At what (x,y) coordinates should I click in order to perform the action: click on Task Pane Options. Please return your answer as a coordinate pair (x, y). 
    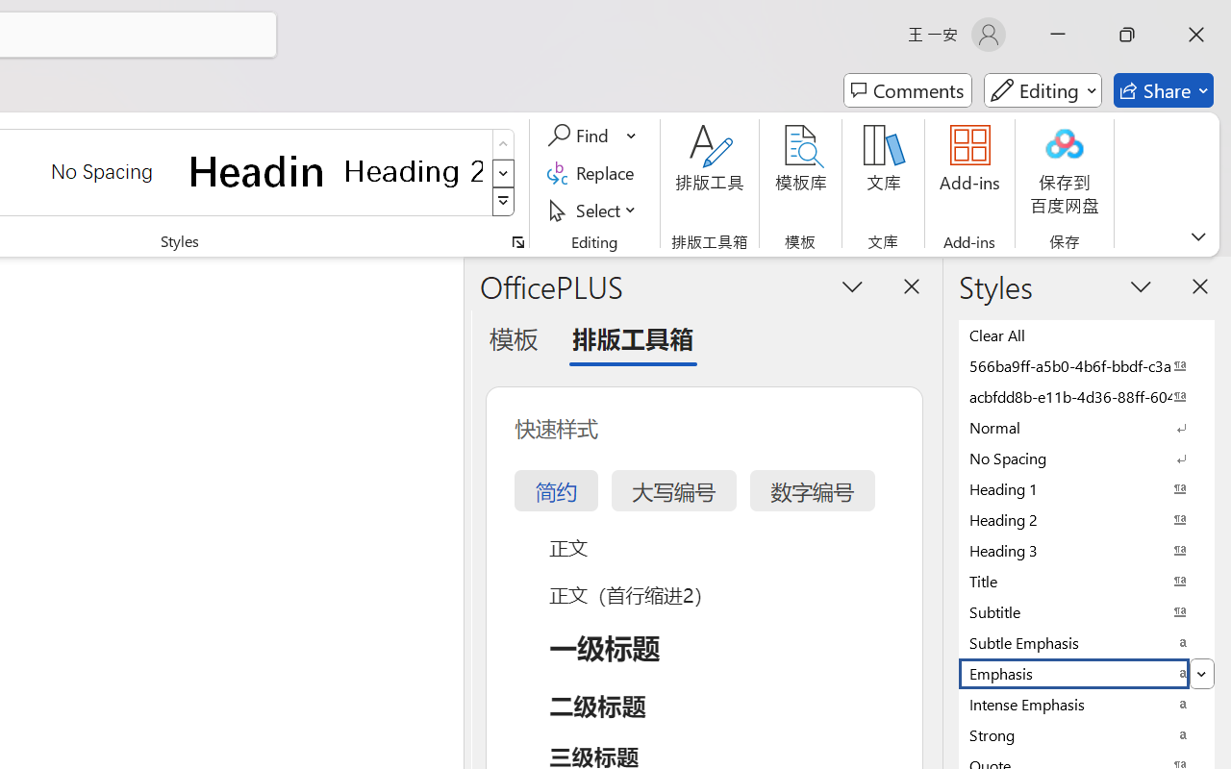
    Looking at the image, I should click on (852, 285).